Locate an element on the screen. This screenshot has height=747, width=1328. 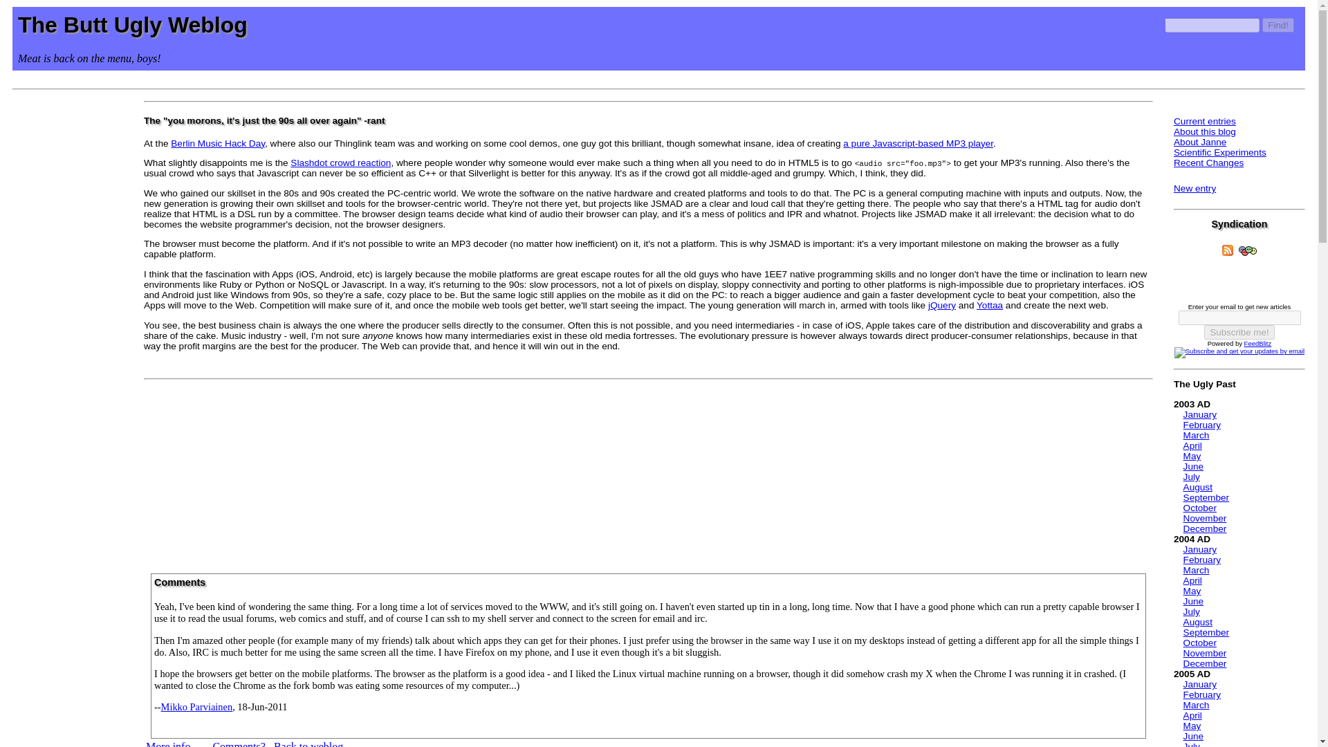
Subscribe and get your updates by email is located at coordinates (1239, 353).